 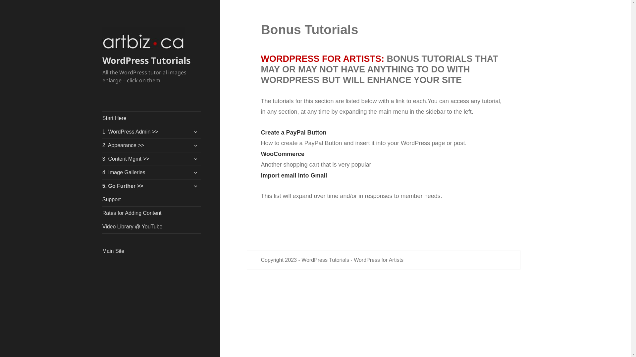 What do you see at coordinates (195, 173) in the screenshot?
I see `expand child menu` at bounding box center [195, 173].